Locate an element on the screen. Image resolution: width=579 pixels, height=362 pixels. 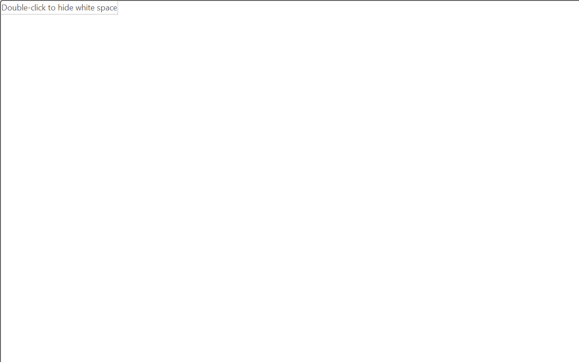
Clear Formatting is located at coordinates (261, 69).